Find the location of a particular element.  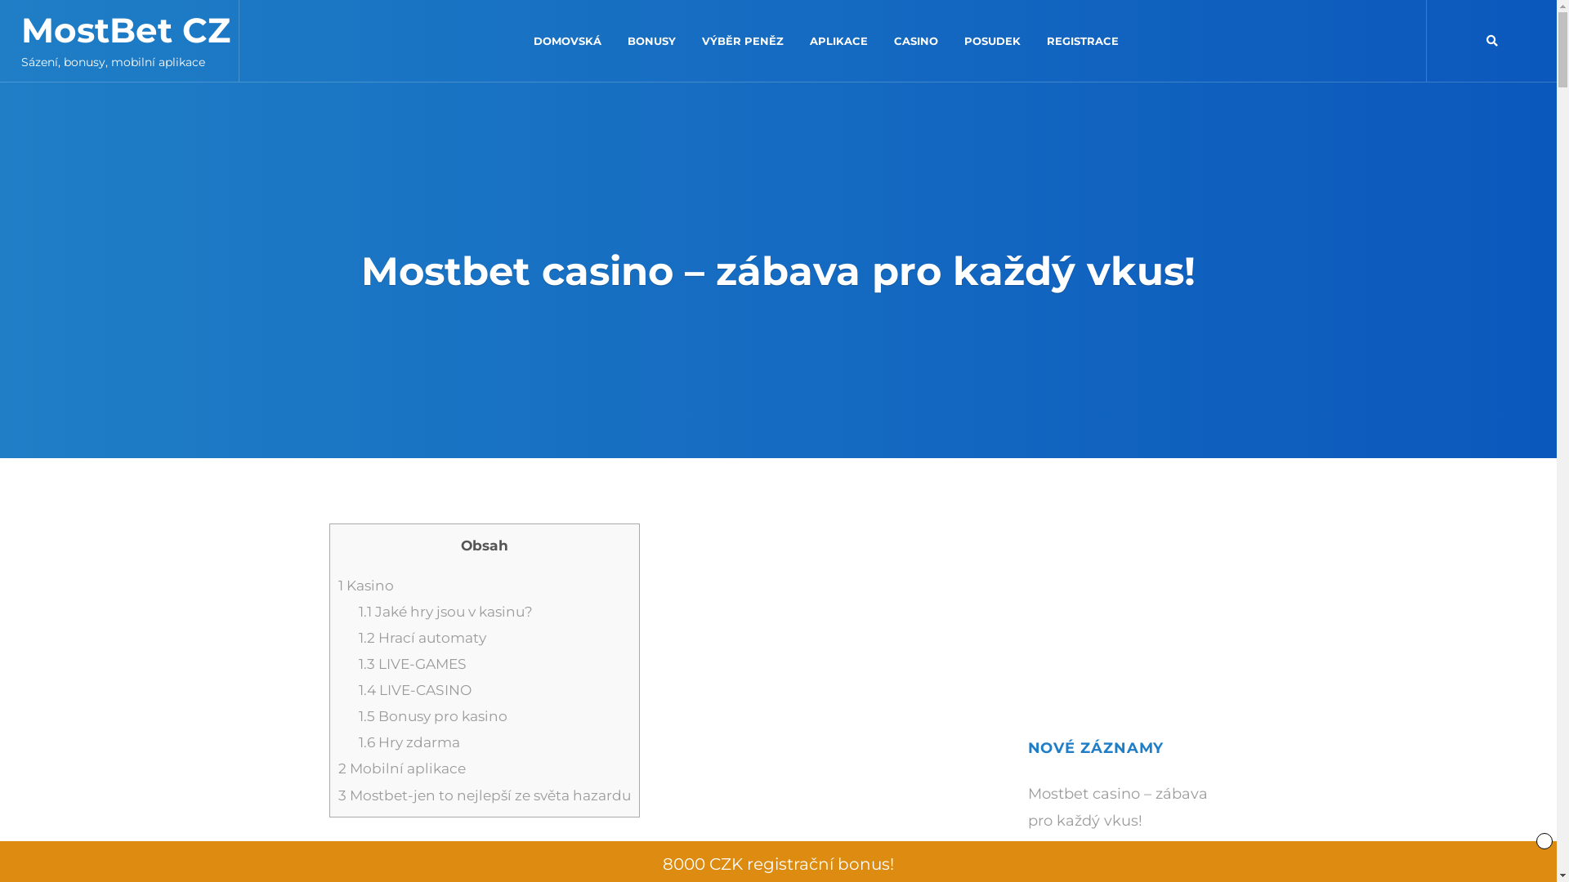

1.3 LIVE-GAMES is located at coordinates (413, 663).